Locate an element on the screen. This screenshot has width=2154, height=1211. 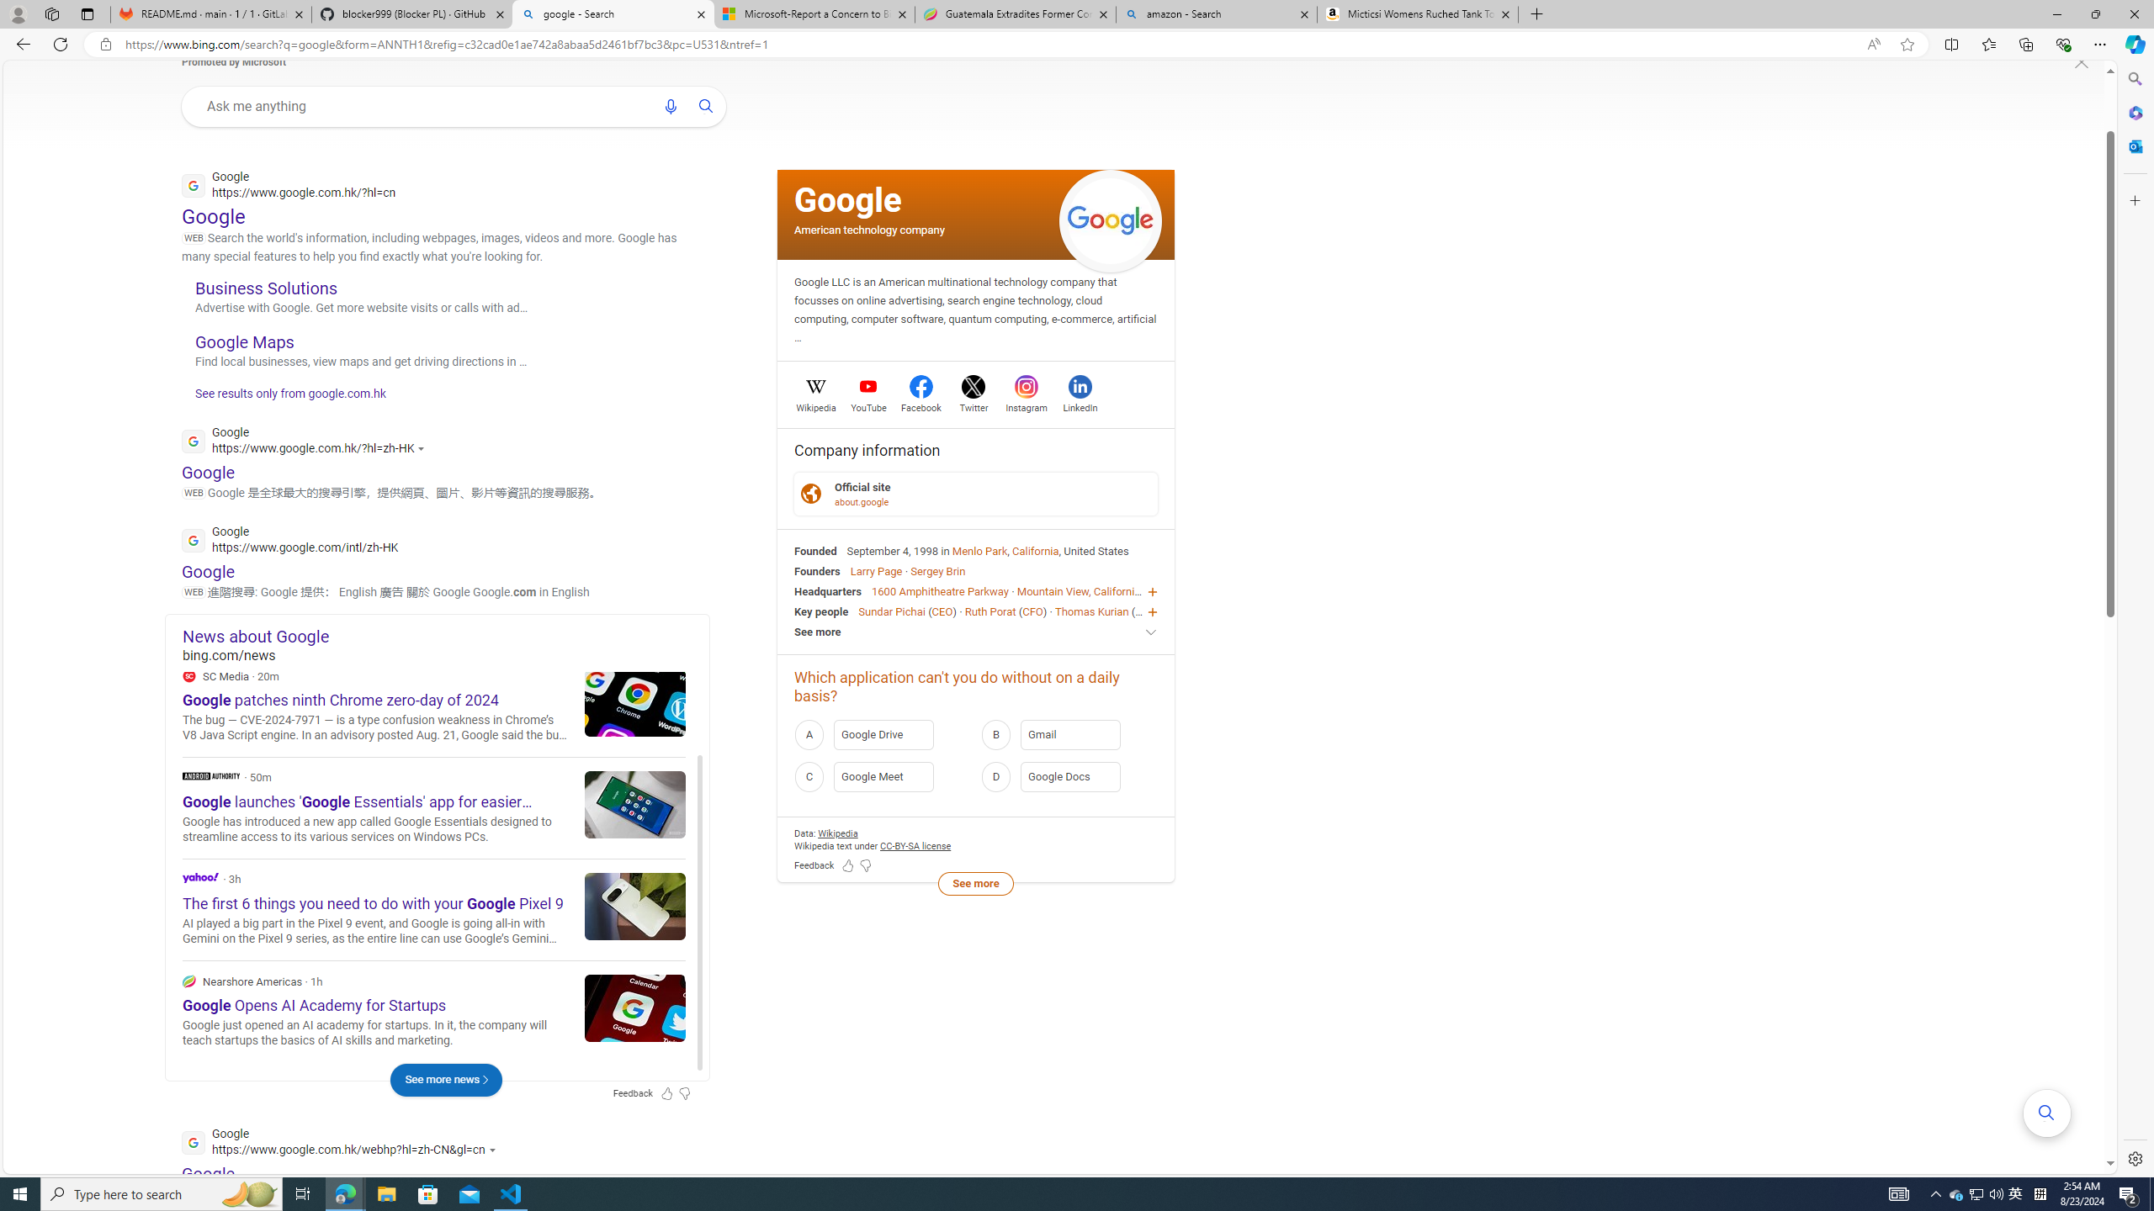
amazon - Search is located at coordinates (1217, 14).